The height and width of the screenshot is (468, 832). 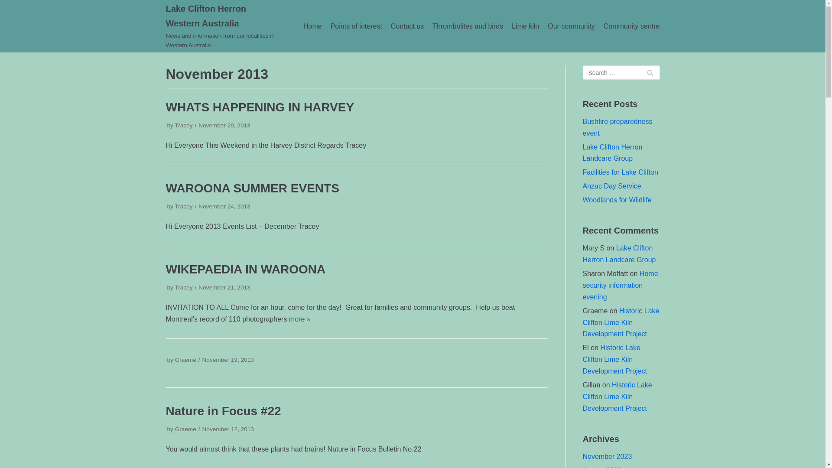 What do you see at coordinates (185, 360) in the screenshot?
I see `Graeme` at bounding box center [185, 360].